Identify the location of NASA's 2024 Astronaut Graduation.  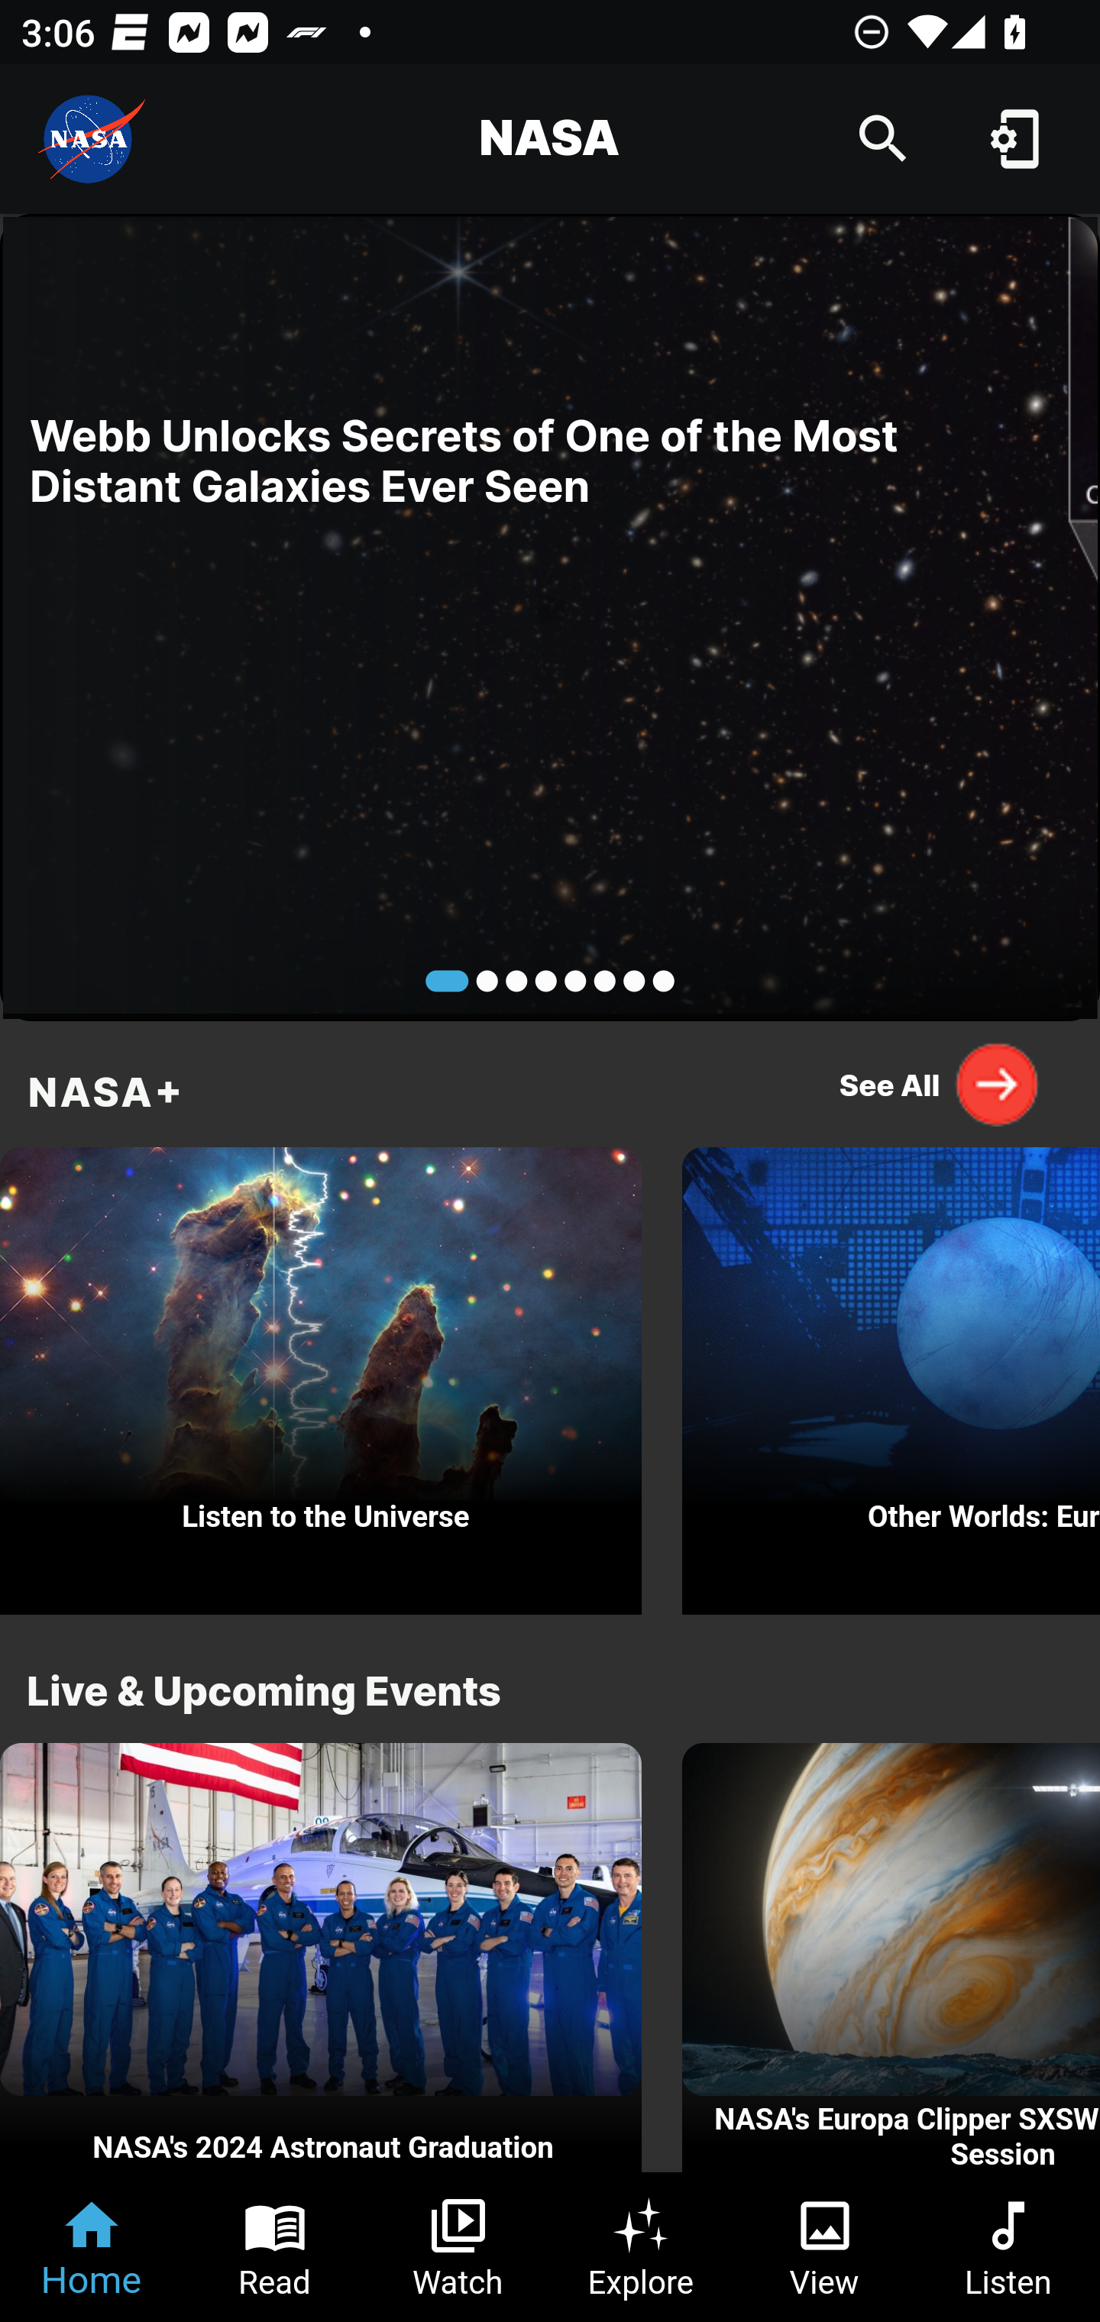
(321, 1958).